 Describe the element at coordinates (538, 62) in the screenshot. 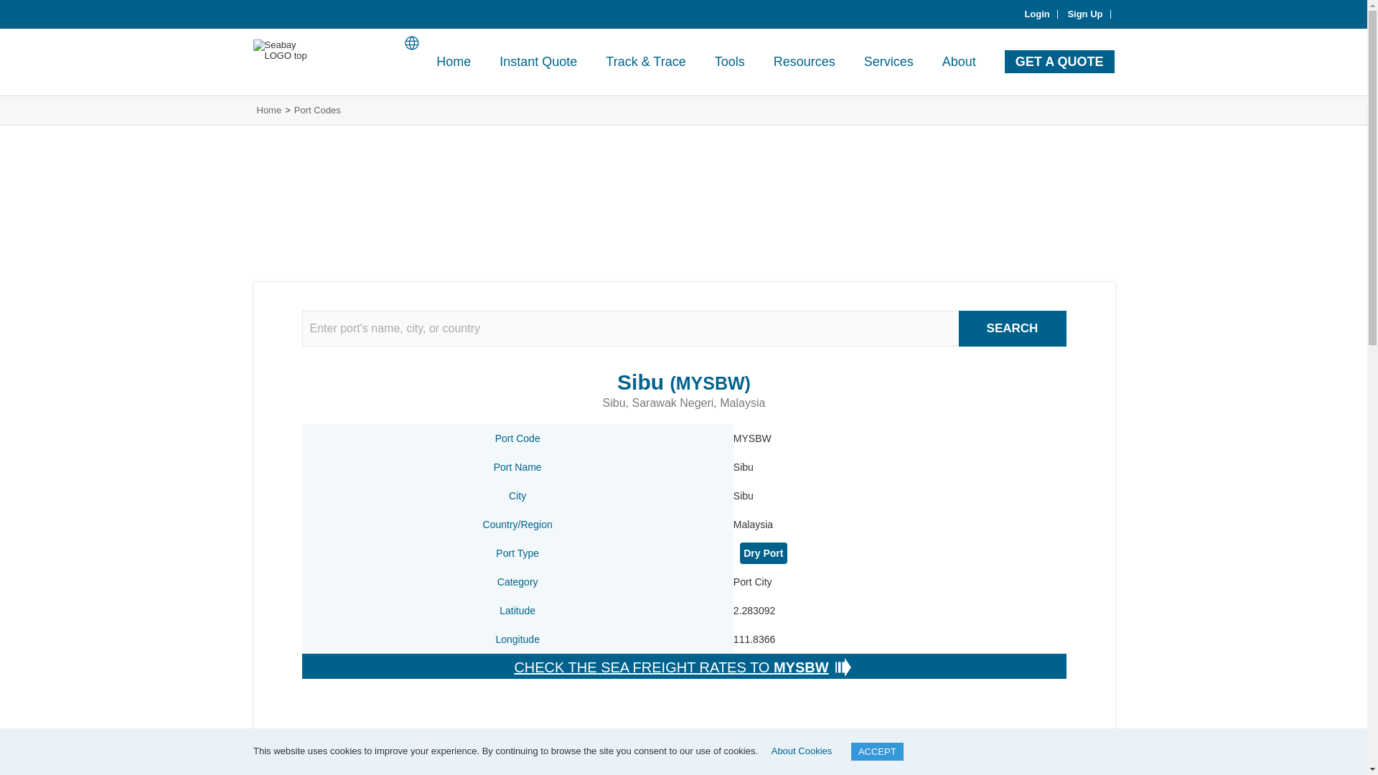

I see `Instant Quote` at that location.